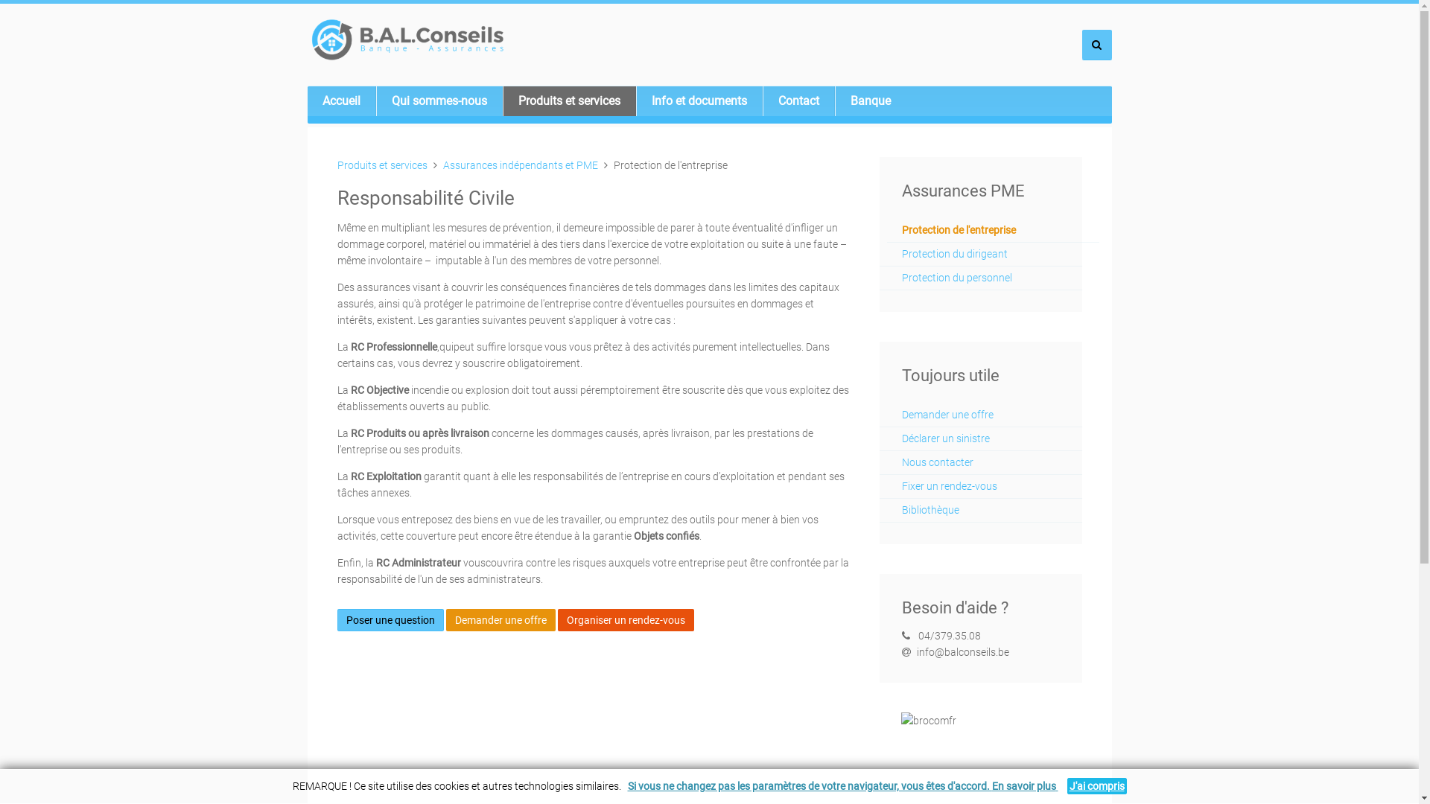  Describe the element at coordinates (980, 254) in the screenshot. I see `Protection du dirigeant` at that location.